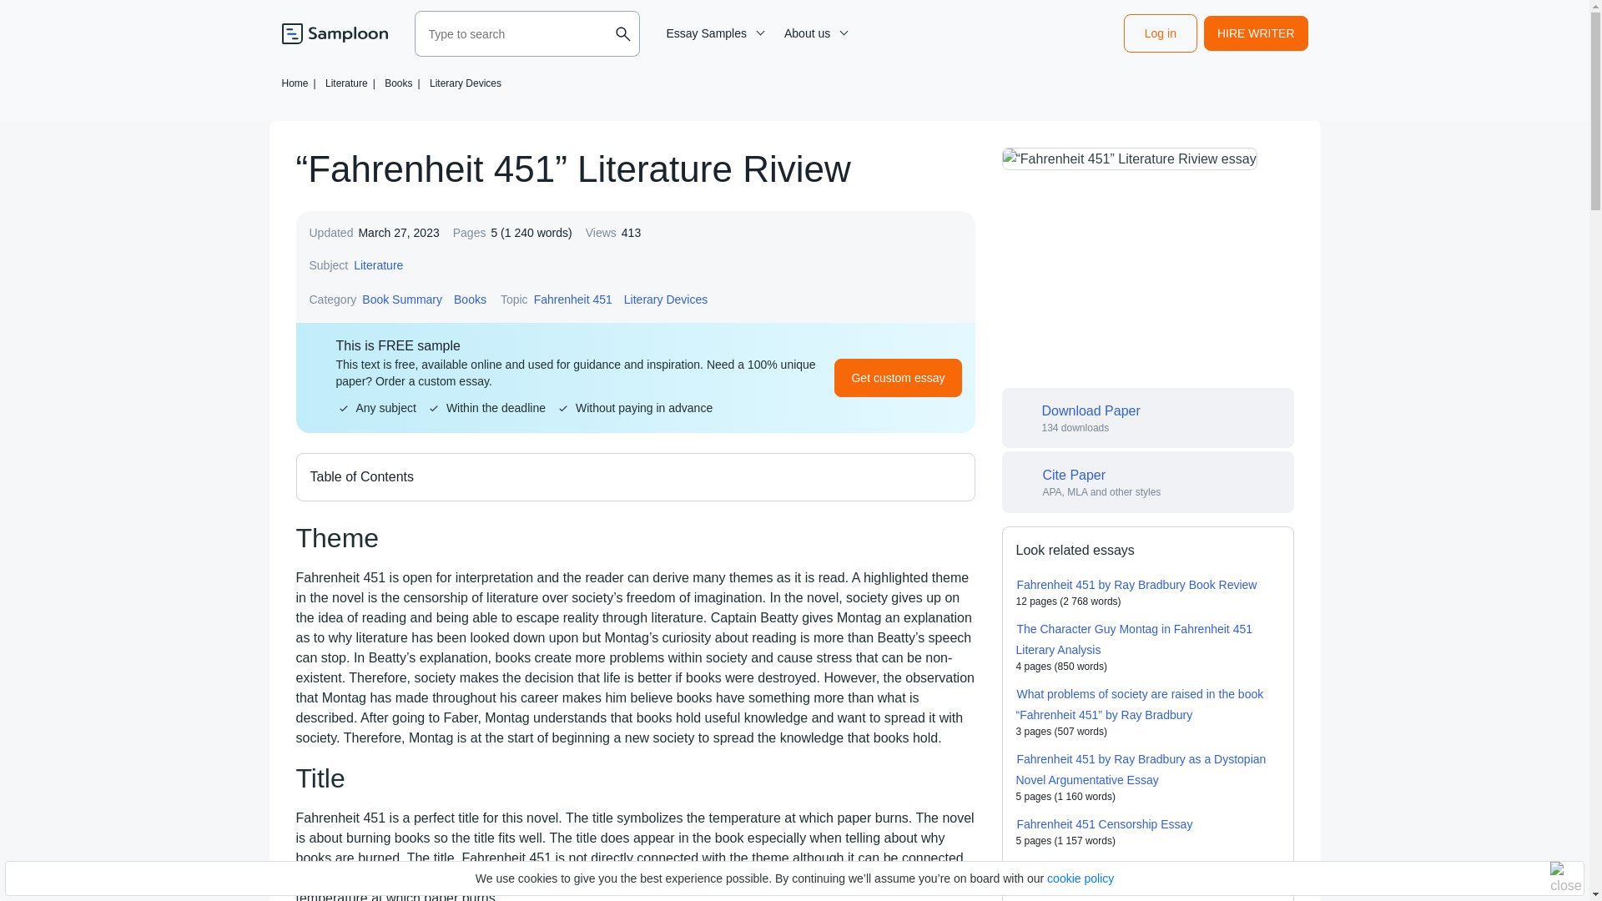 This screenshot has height=901, width=1602. Describe the element at coordinates (814, 33) in the screenshot. I see `About us` at that location.